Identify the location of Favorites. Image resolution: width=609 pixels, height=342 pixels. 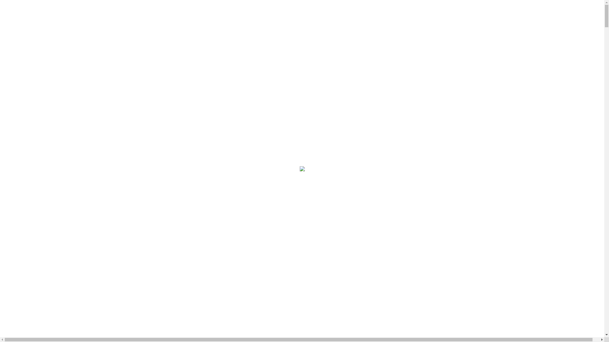
(25, 103).